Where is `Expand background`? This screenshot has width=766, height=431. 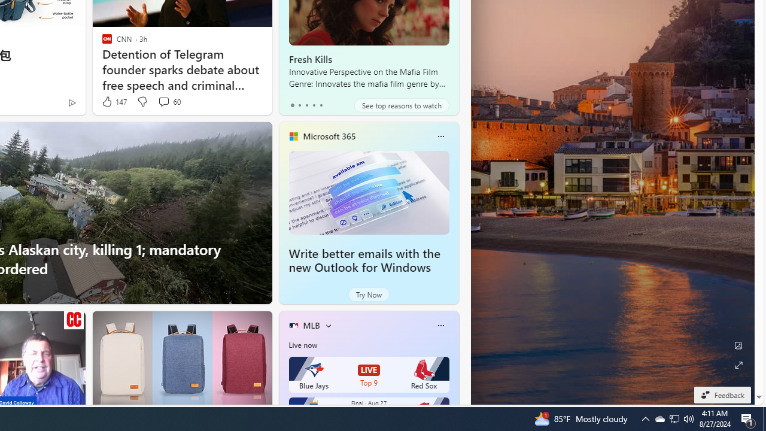 Expand background is located at coordinates (738, 365).